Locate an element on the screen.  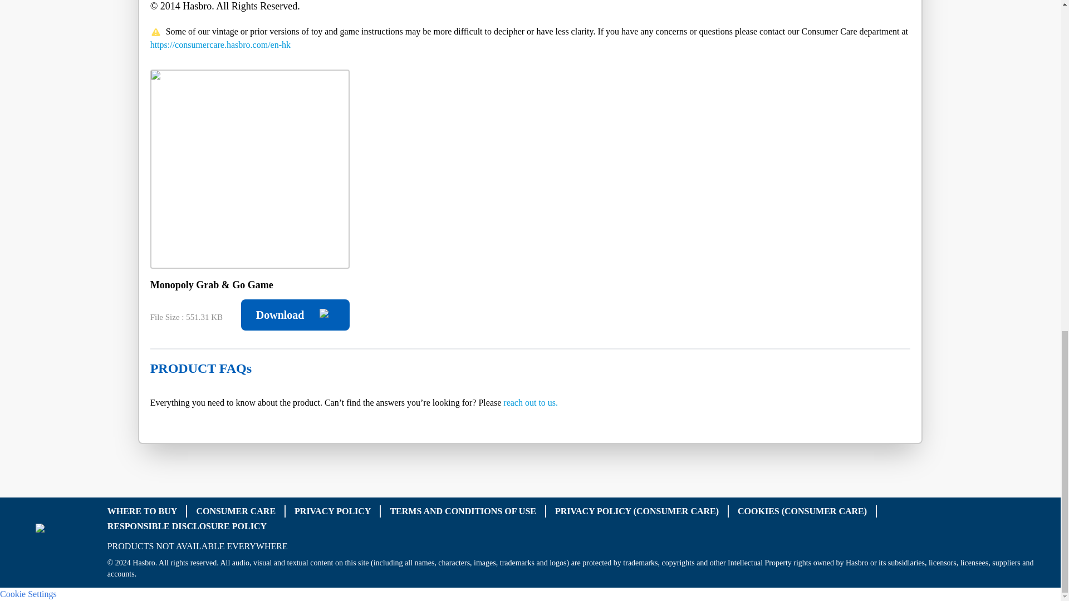
Download is located at coordinates (295, 315).